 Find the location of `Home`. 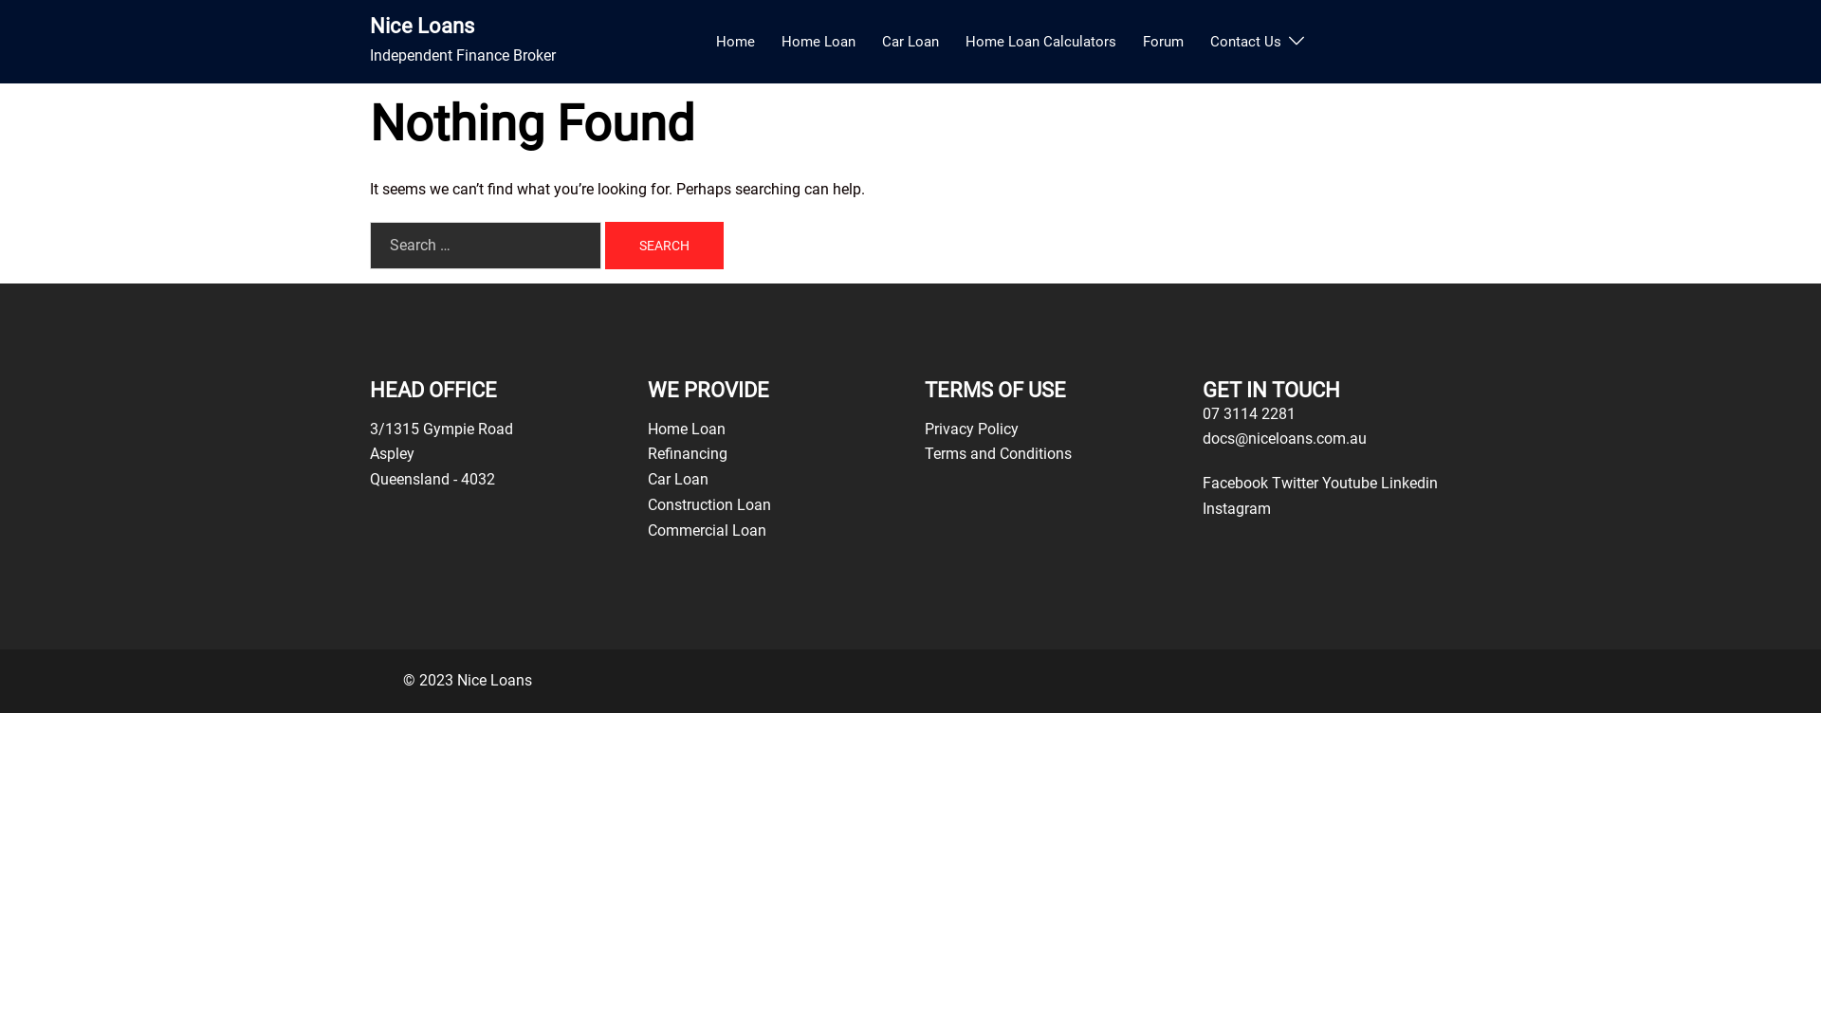

Home is located at coordinates (736, 42).